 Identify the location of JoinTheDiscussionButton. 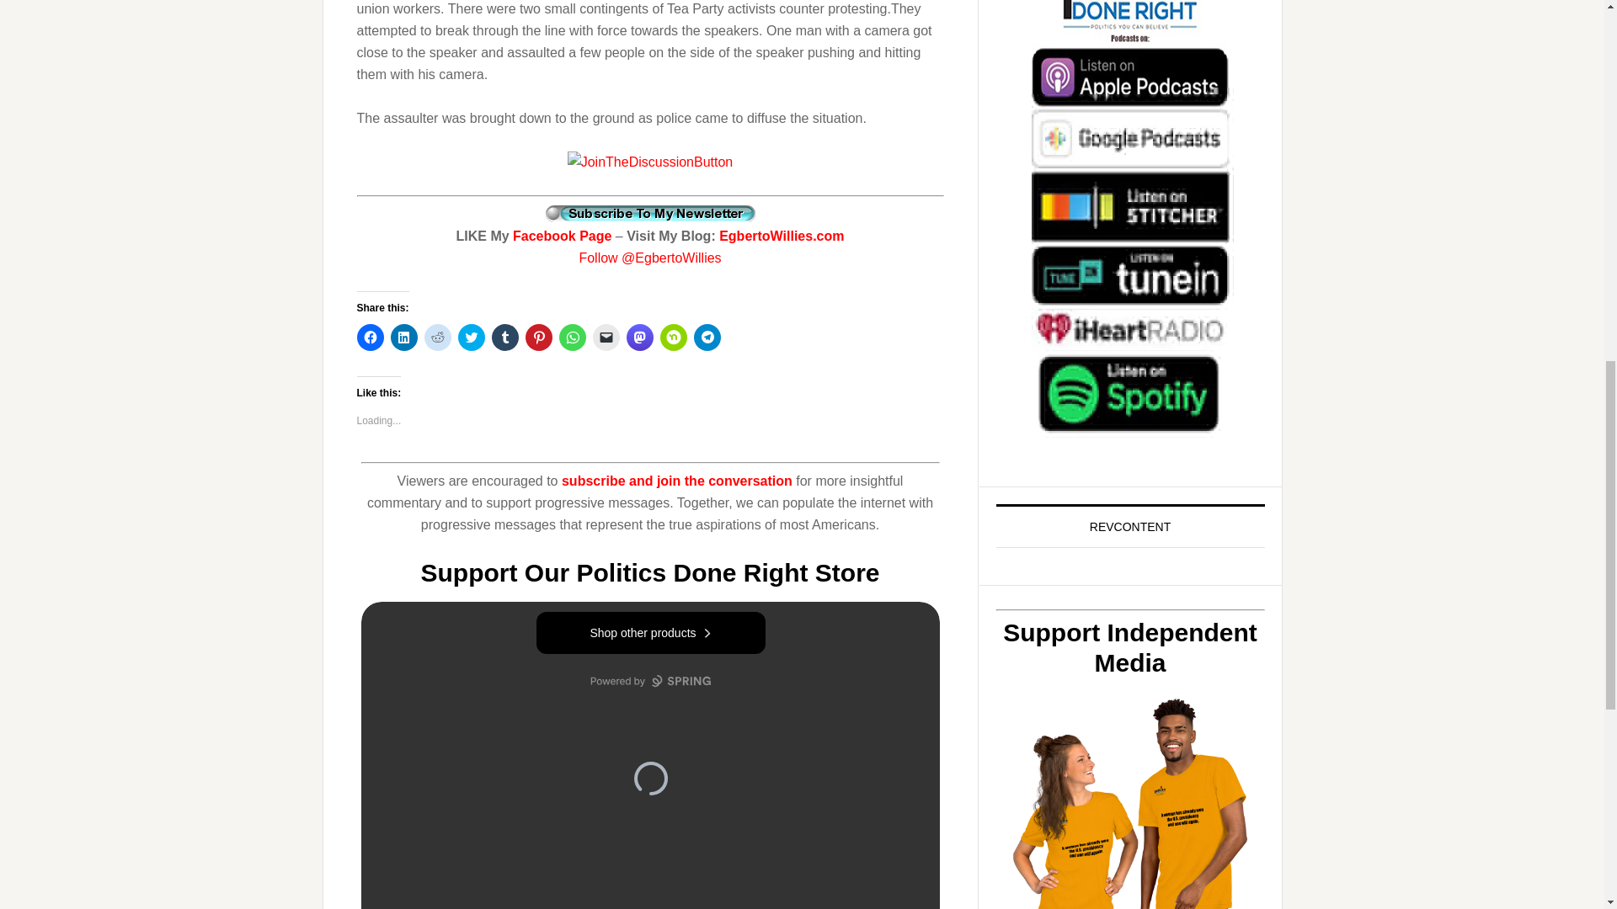
(650, 162).